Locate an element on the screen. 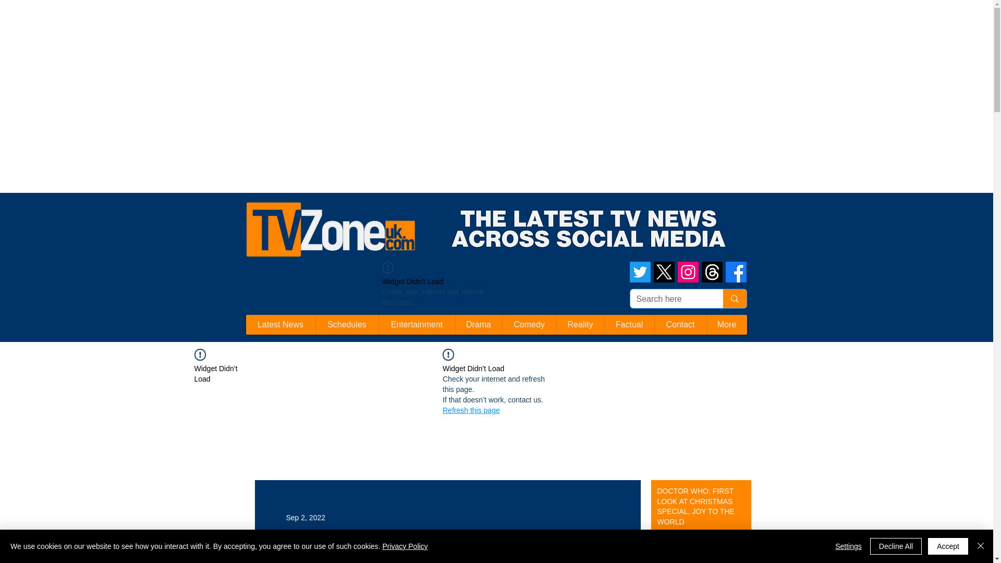 The image size is (1001, 563). Entertainment is located at coordinates (417, 324).